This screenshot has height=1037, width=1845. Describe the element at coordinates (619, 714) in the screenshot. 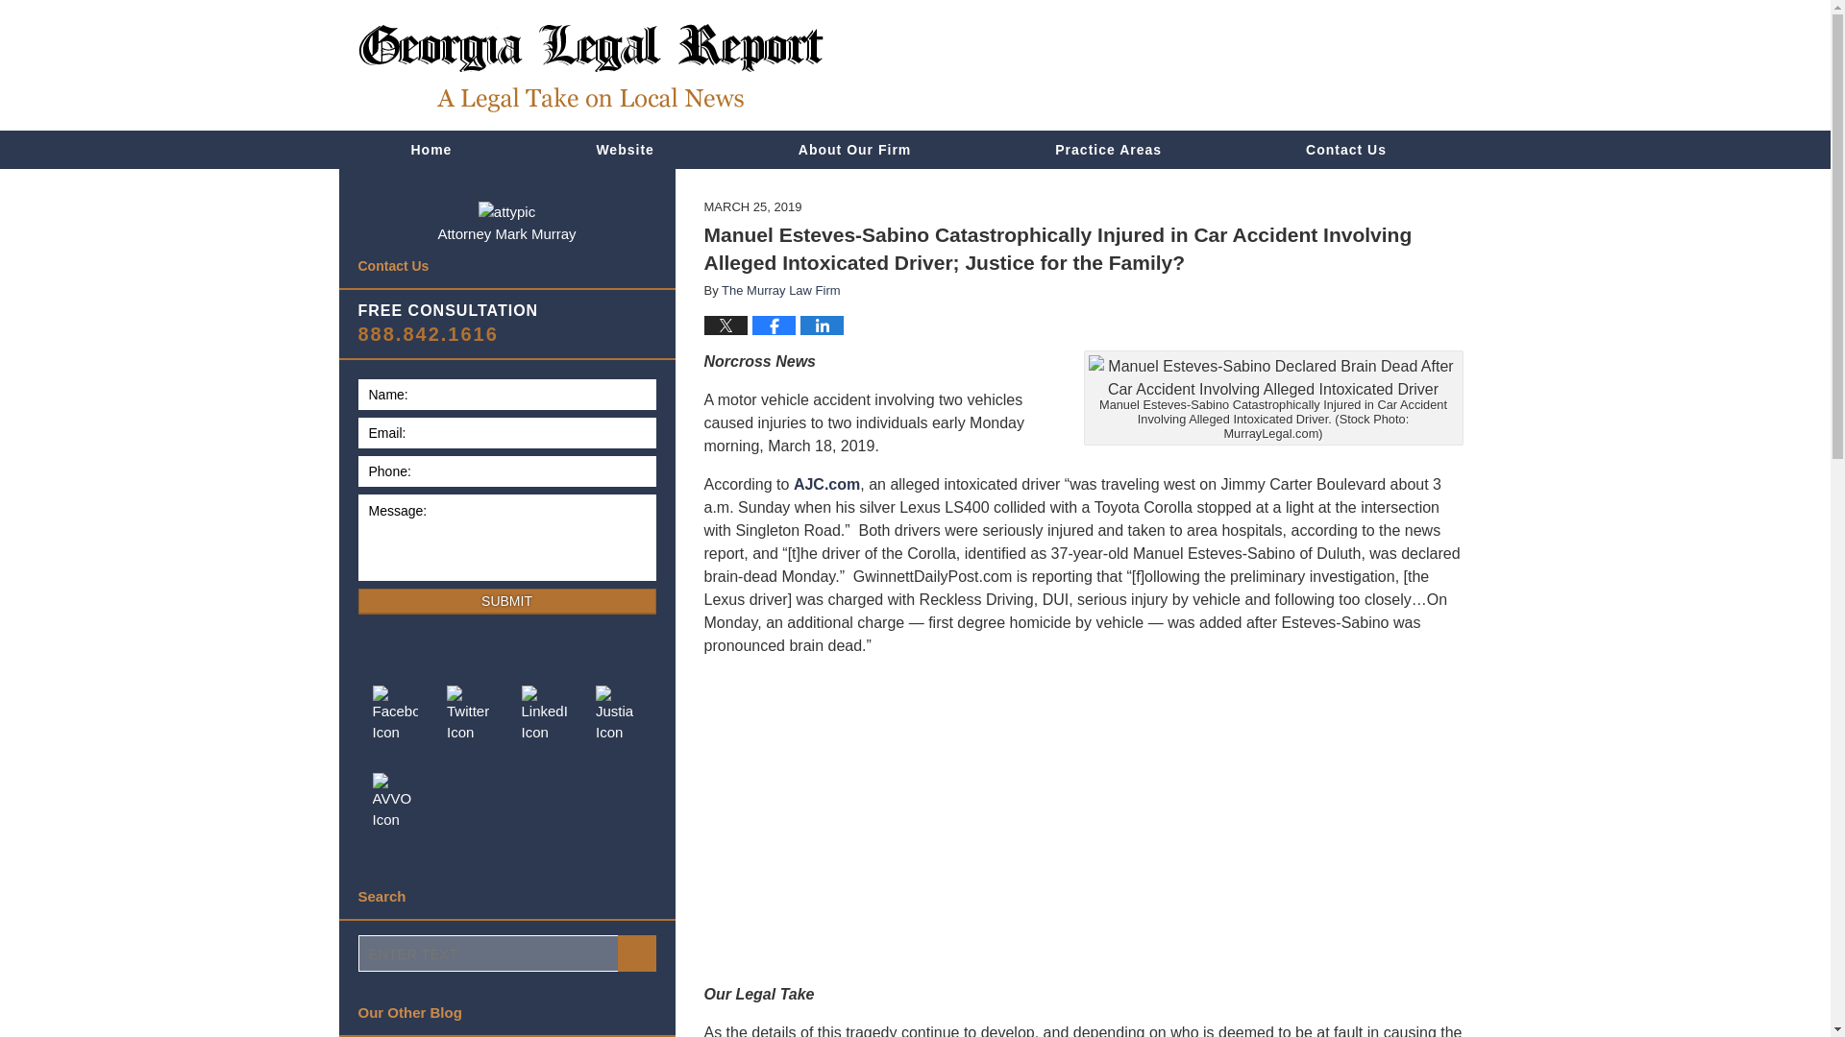

I see `Justia` at that location.